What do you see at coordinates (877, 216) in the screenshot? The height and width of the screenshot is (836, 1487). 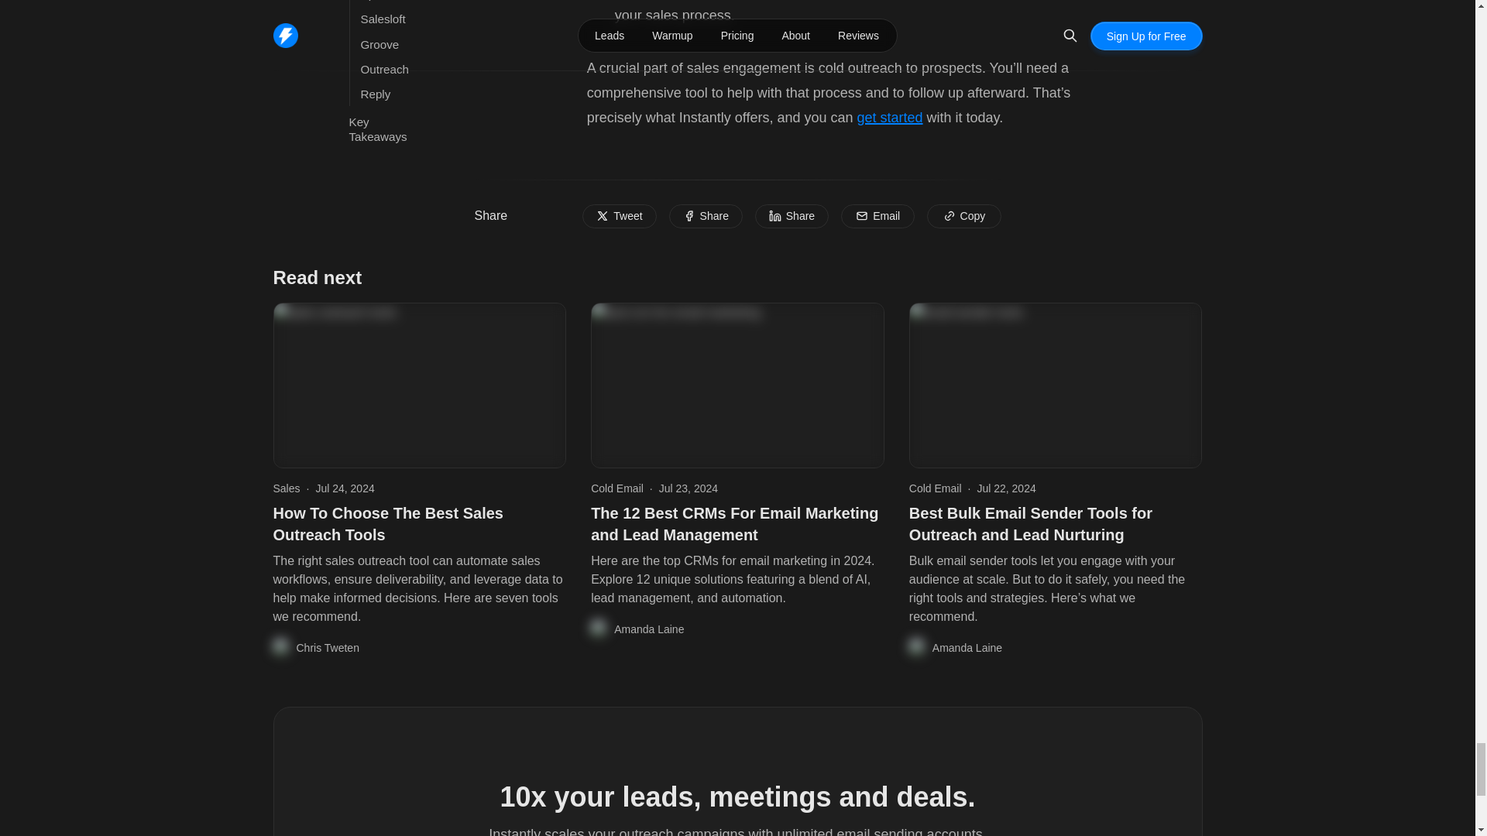 I see `Share by email` at bounding box center [877, 216].